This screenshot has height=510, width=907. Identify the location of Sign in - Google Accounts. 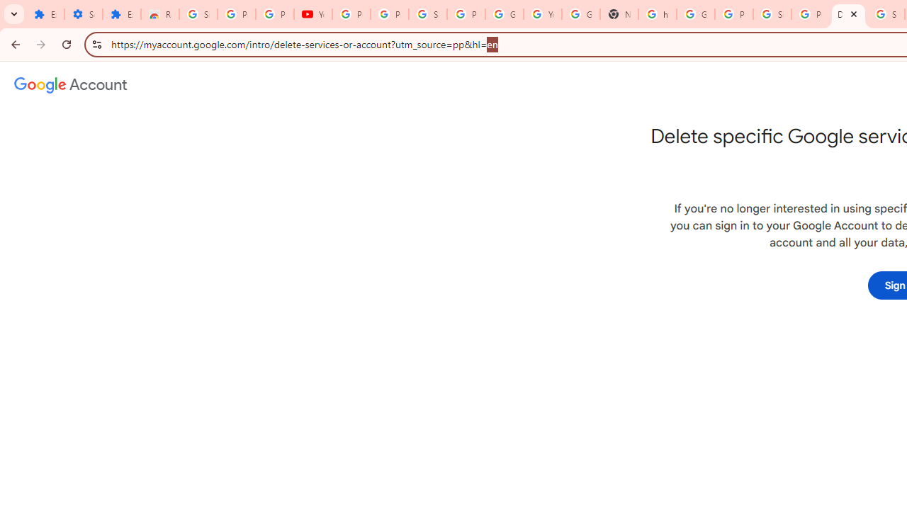
(198, 14).